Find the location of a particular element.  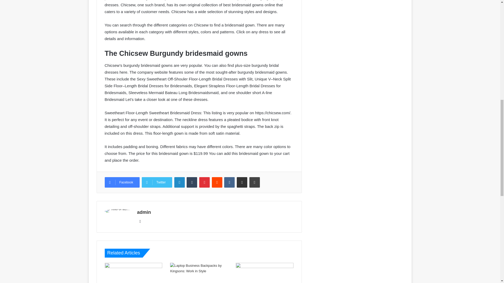

Website is located at coordinates (140, 221).